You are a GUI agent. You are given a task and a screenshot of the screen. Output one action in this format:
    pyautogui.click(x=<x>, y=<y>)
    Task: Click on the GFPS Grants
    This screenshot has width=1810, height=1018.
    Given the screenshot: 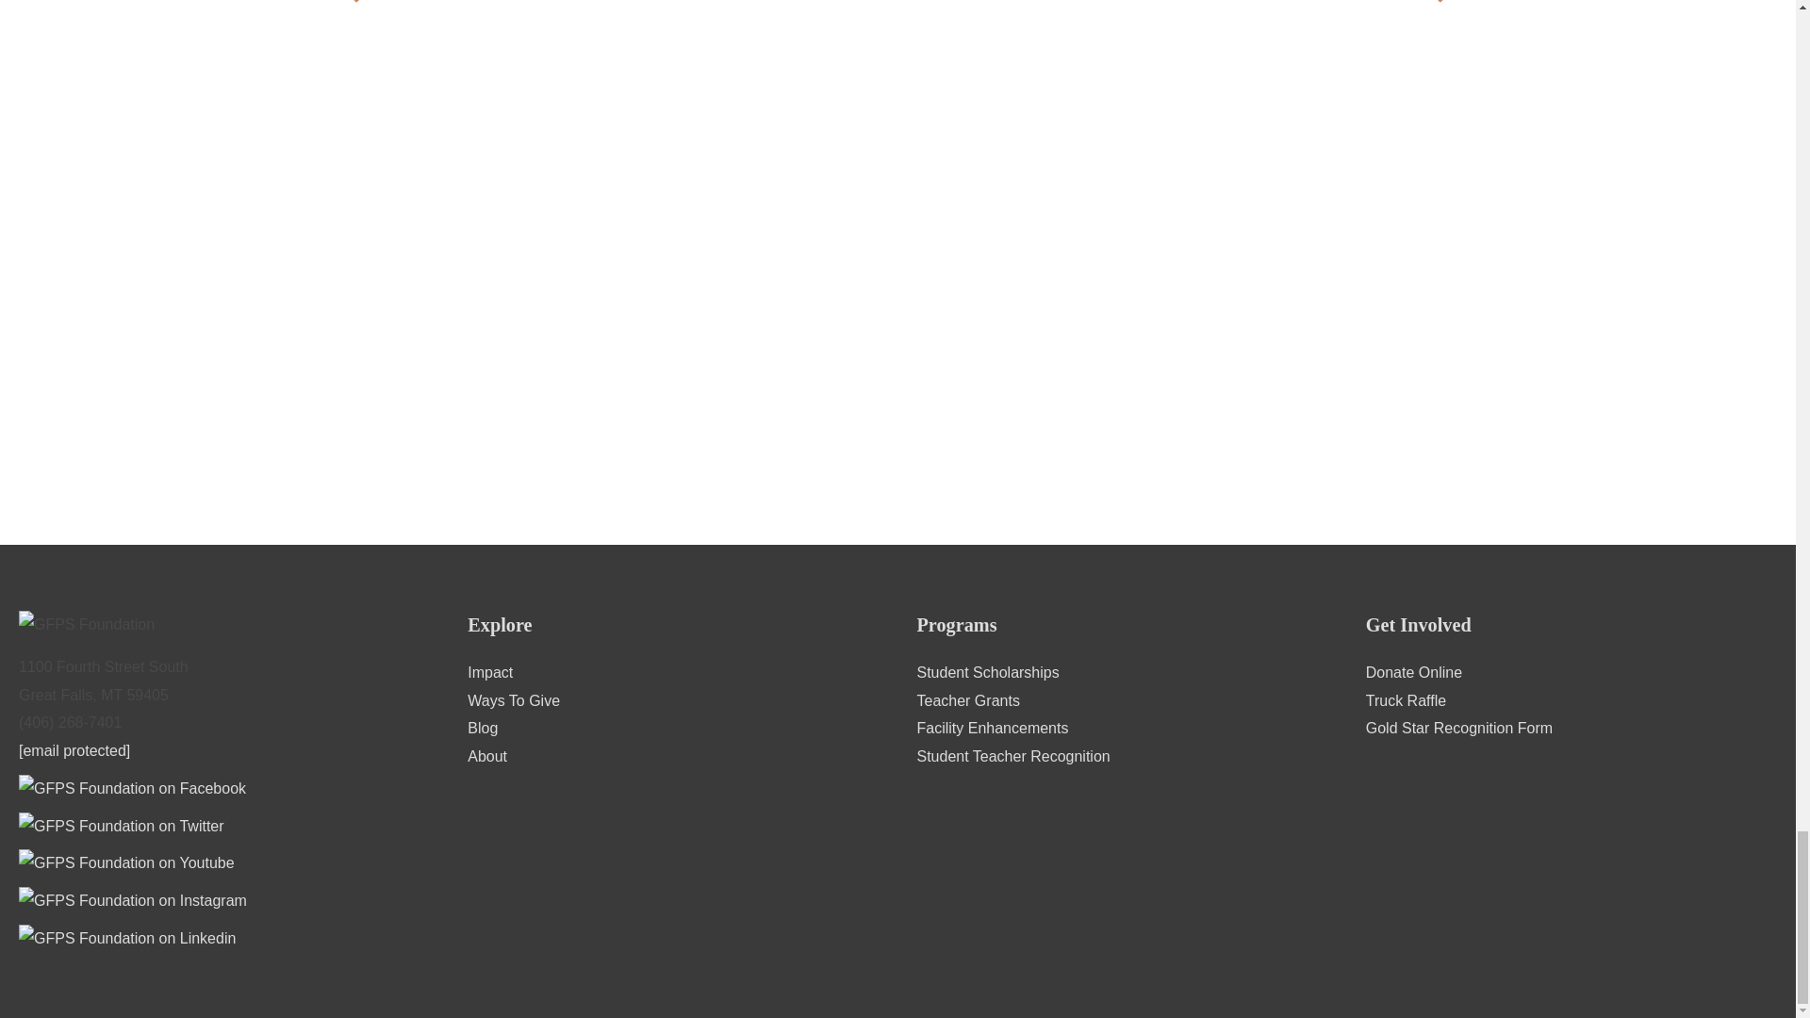 What is the action you would take?
    pyautogui.click(x=967, y=700)
    